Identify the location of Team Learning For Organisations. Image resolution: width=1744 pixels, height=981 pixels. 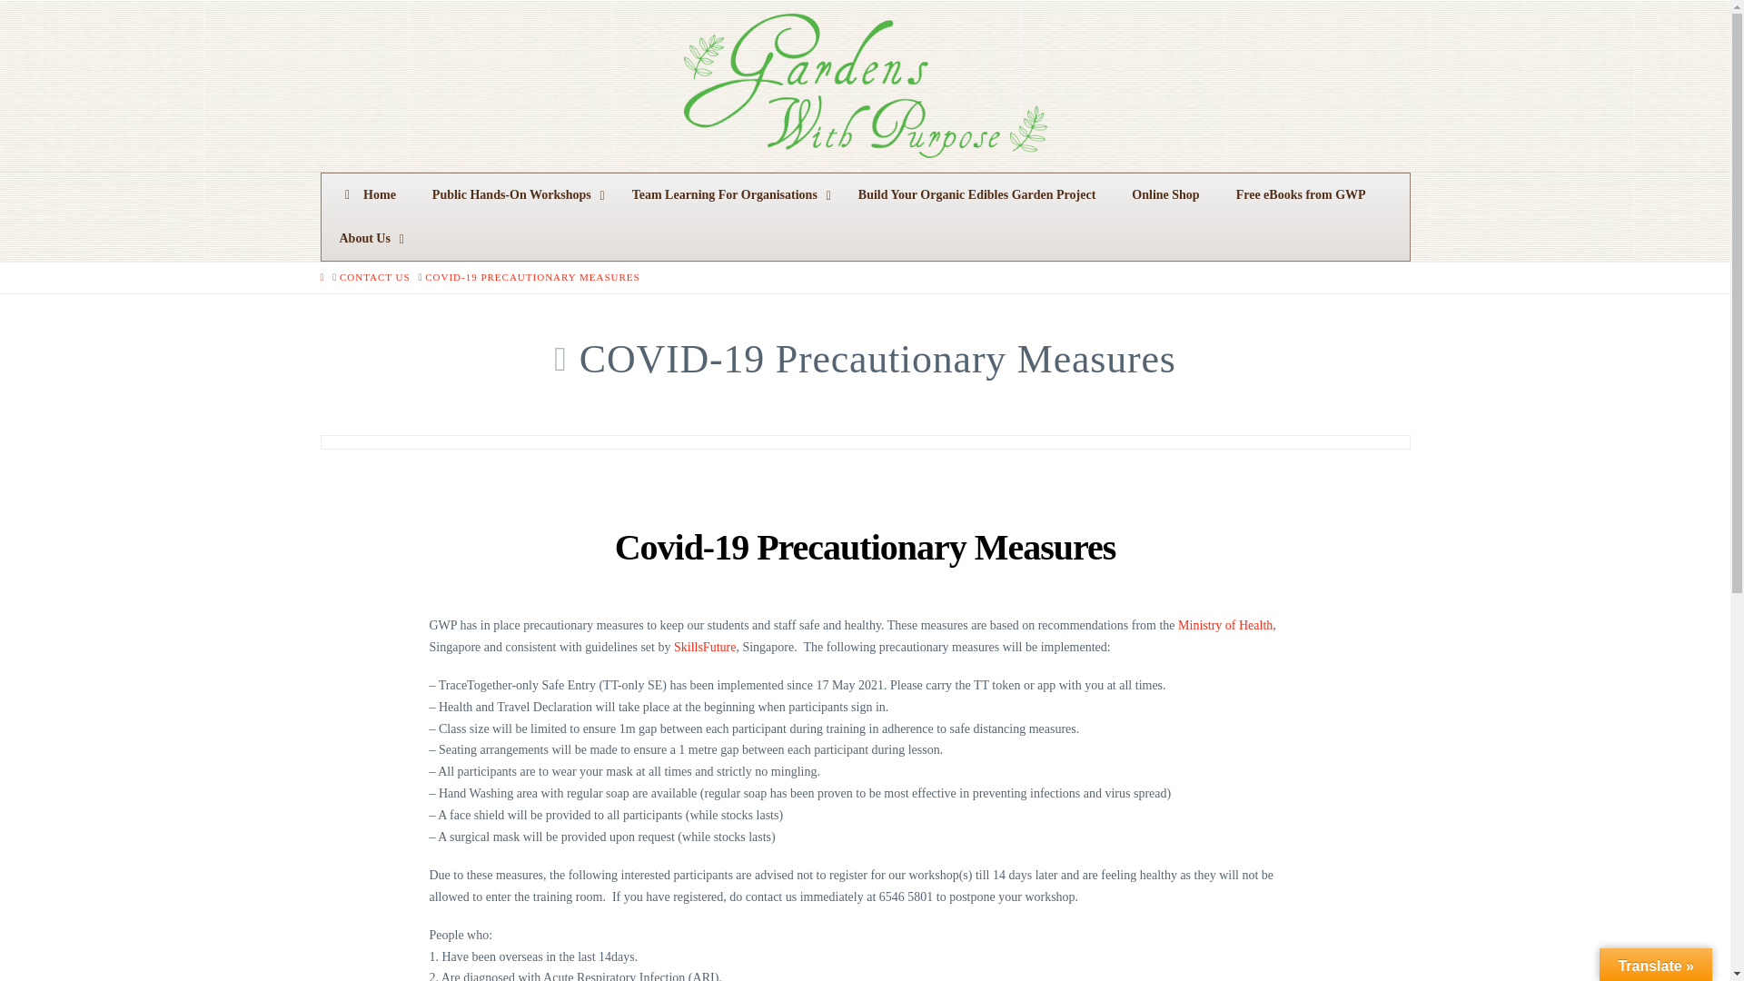
(727, 194).